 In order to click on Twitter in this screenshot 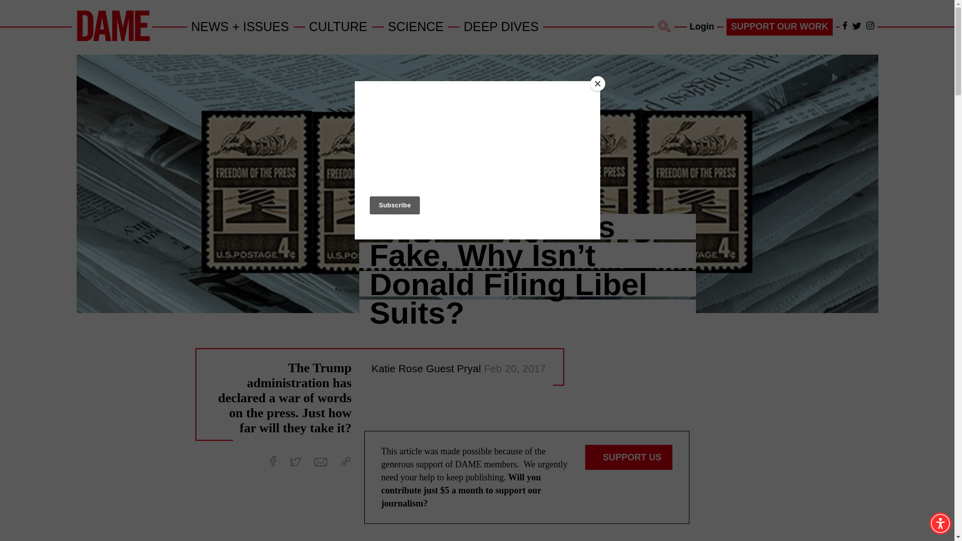, I will do `click(295, 461)`.